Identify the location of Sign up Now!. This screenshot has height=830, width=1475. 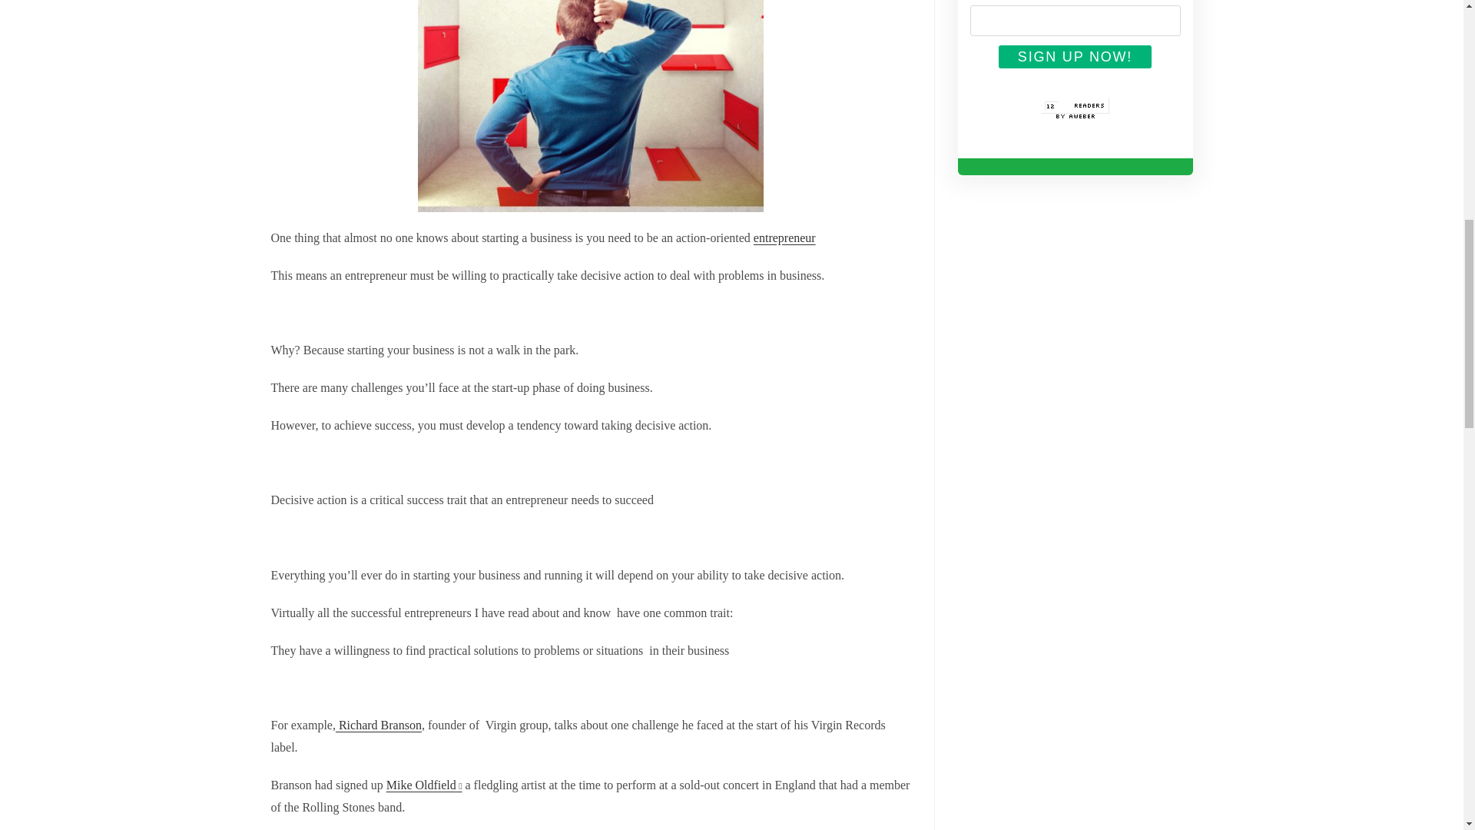
(1075, 57).